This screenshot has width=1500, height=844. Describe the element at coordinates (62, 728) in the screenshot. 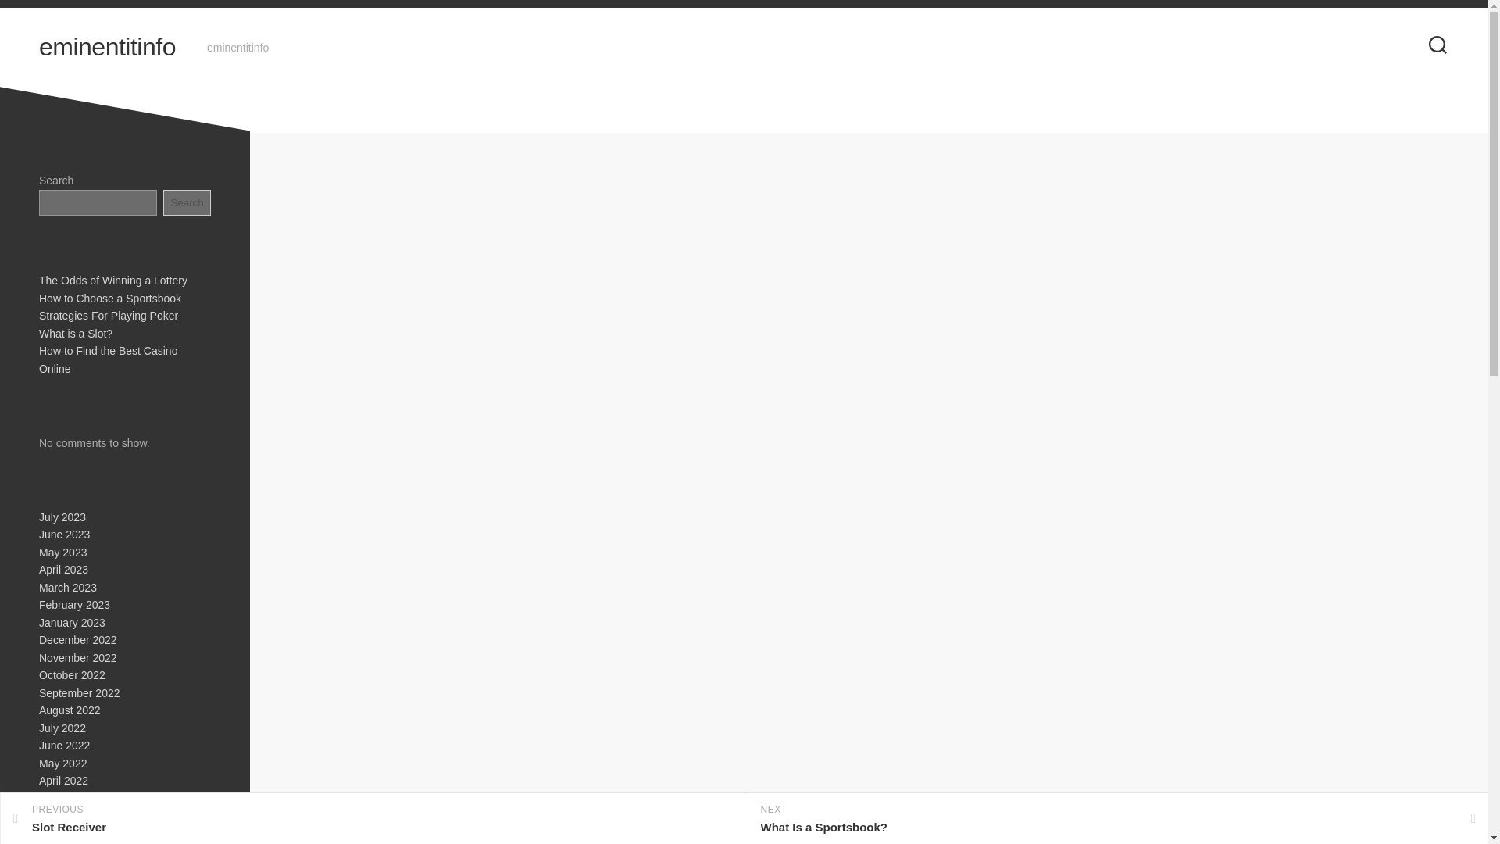

I see `July 2022` at that location.